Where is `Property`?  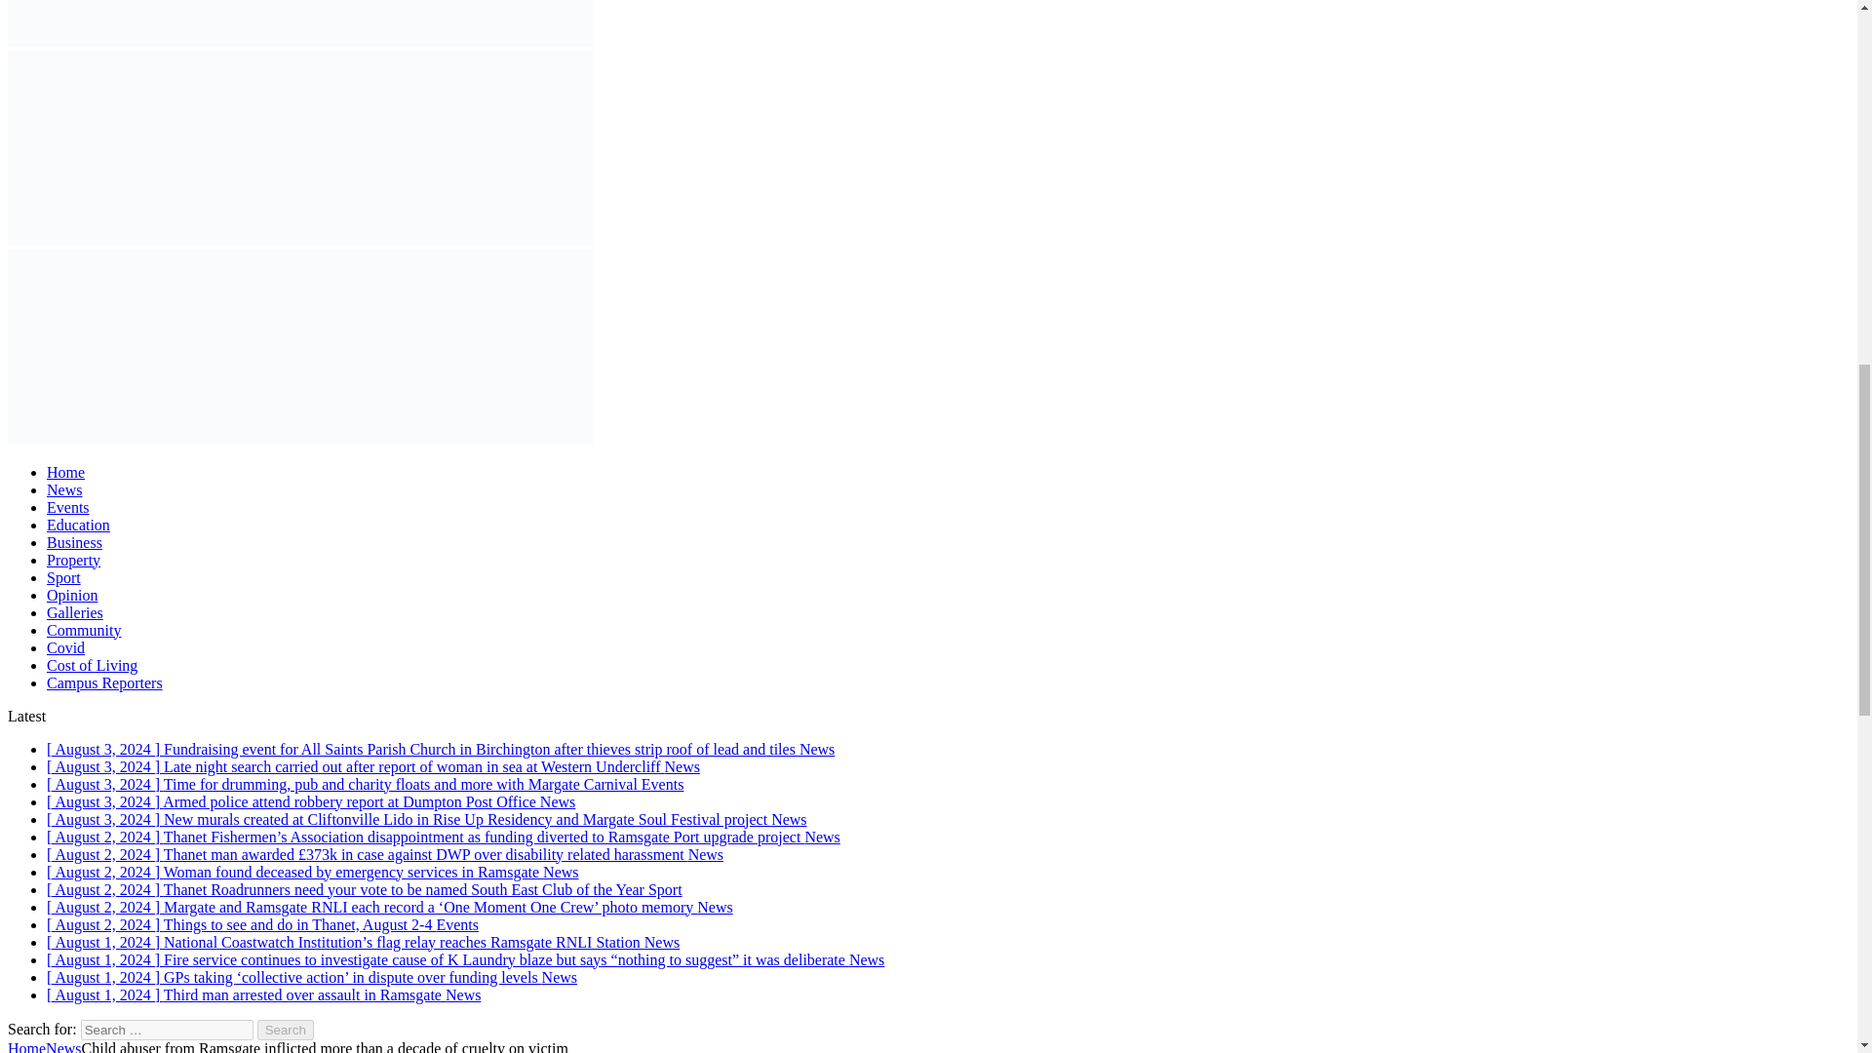
Property is located at coordinates (74, 560).